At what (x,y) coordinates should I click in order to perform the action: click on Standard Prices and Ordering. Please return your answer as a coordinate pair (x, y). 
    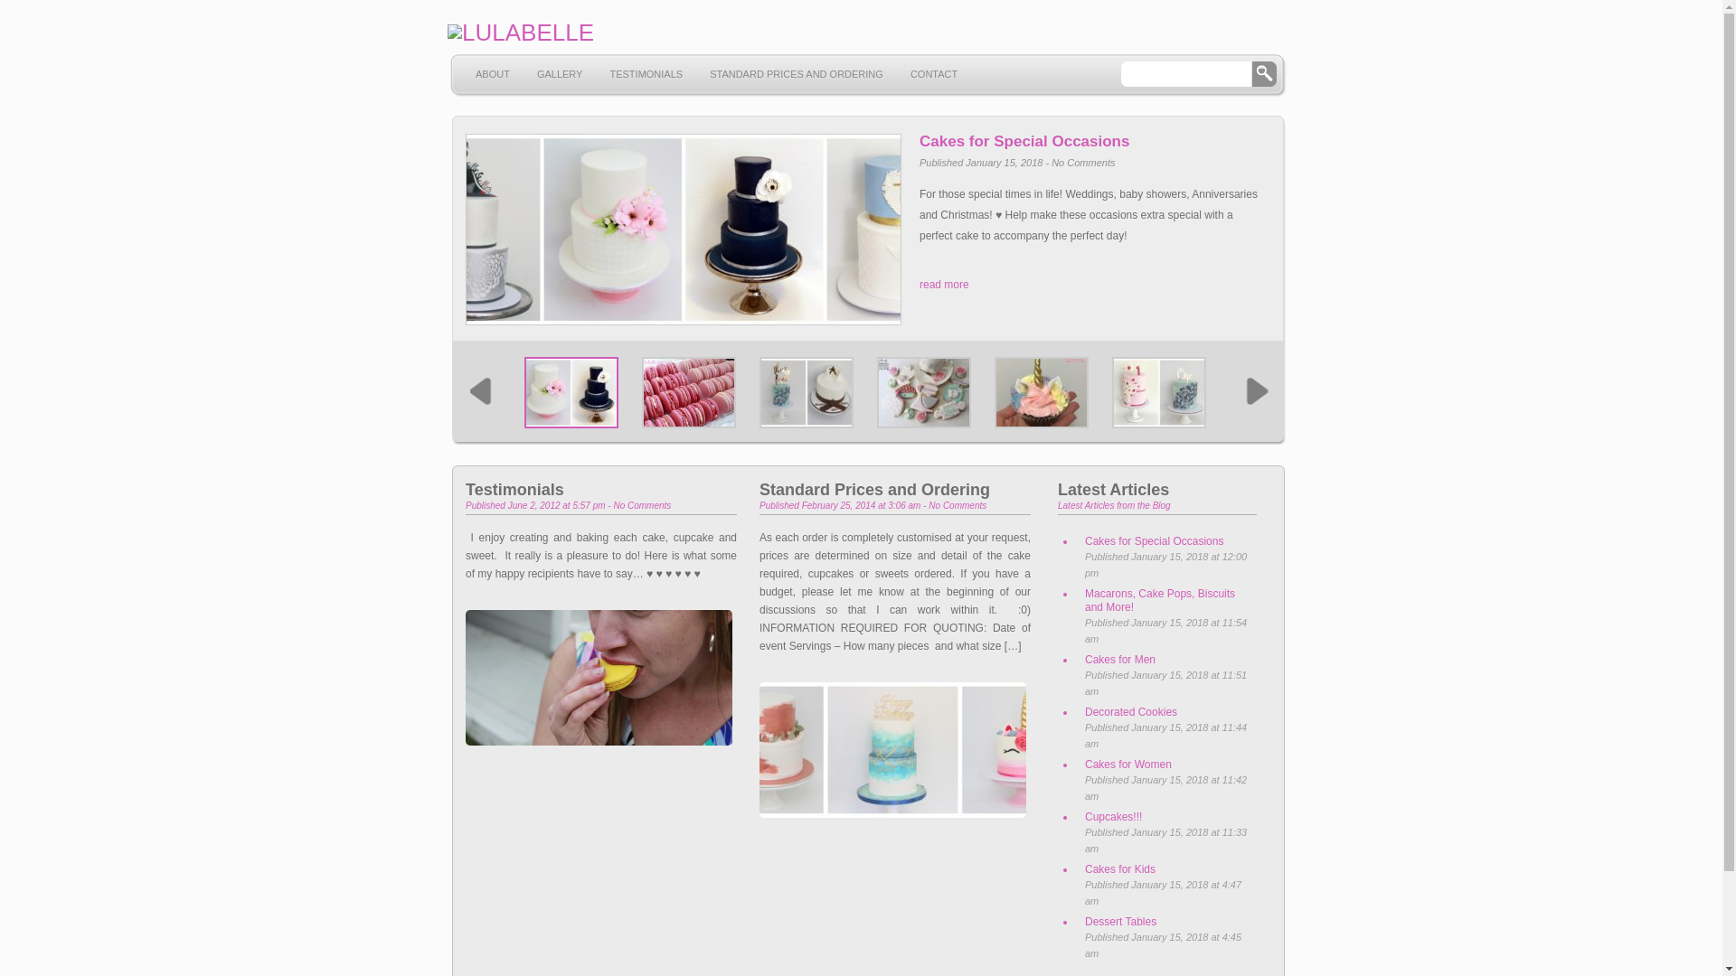
    Looking at the image, I should click on (875, 490).